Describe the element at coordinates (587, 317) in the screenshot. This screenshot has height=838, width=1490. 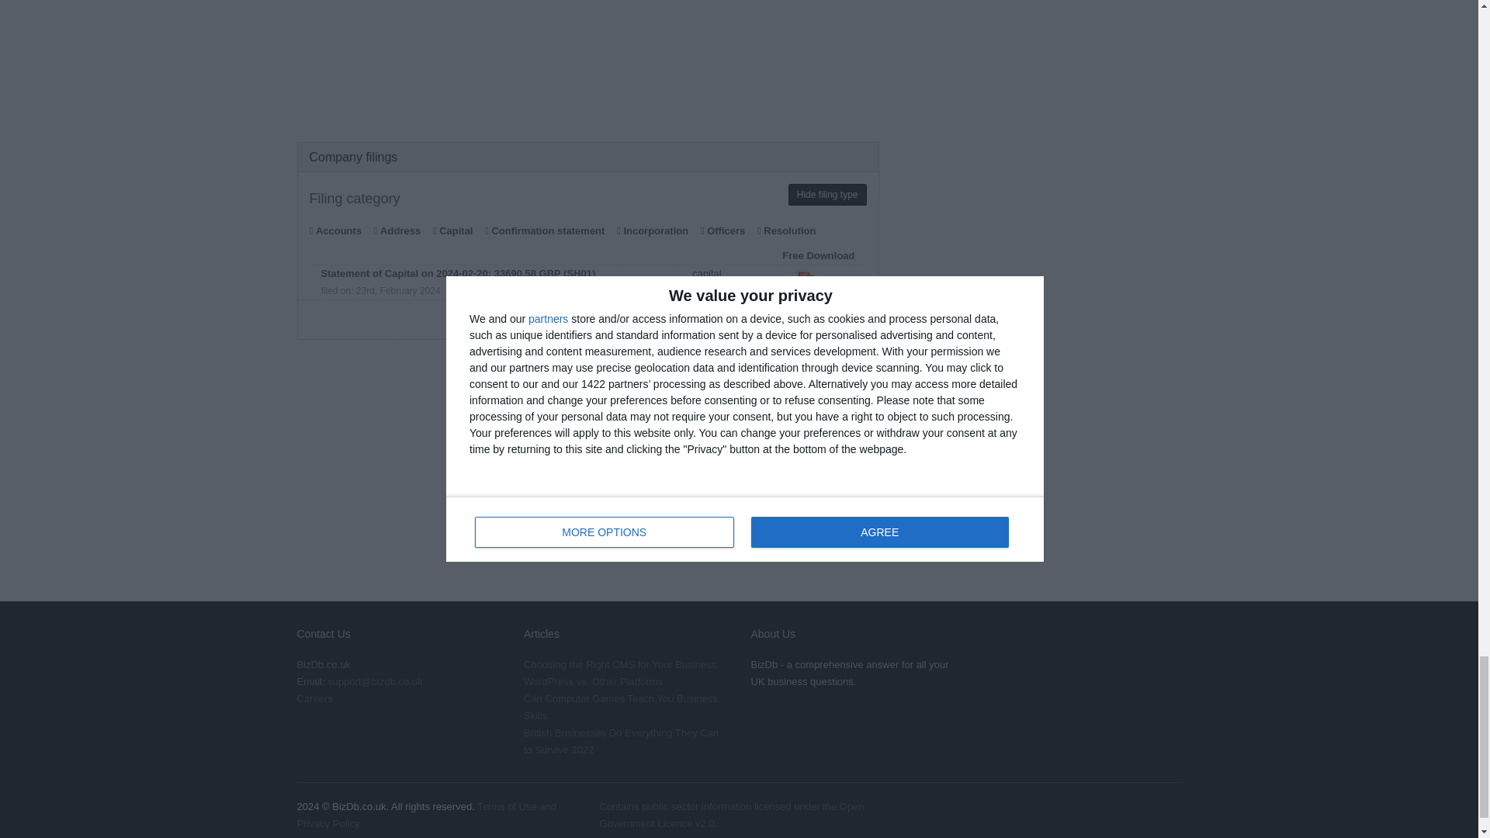
I see `Show more filings` at that location.